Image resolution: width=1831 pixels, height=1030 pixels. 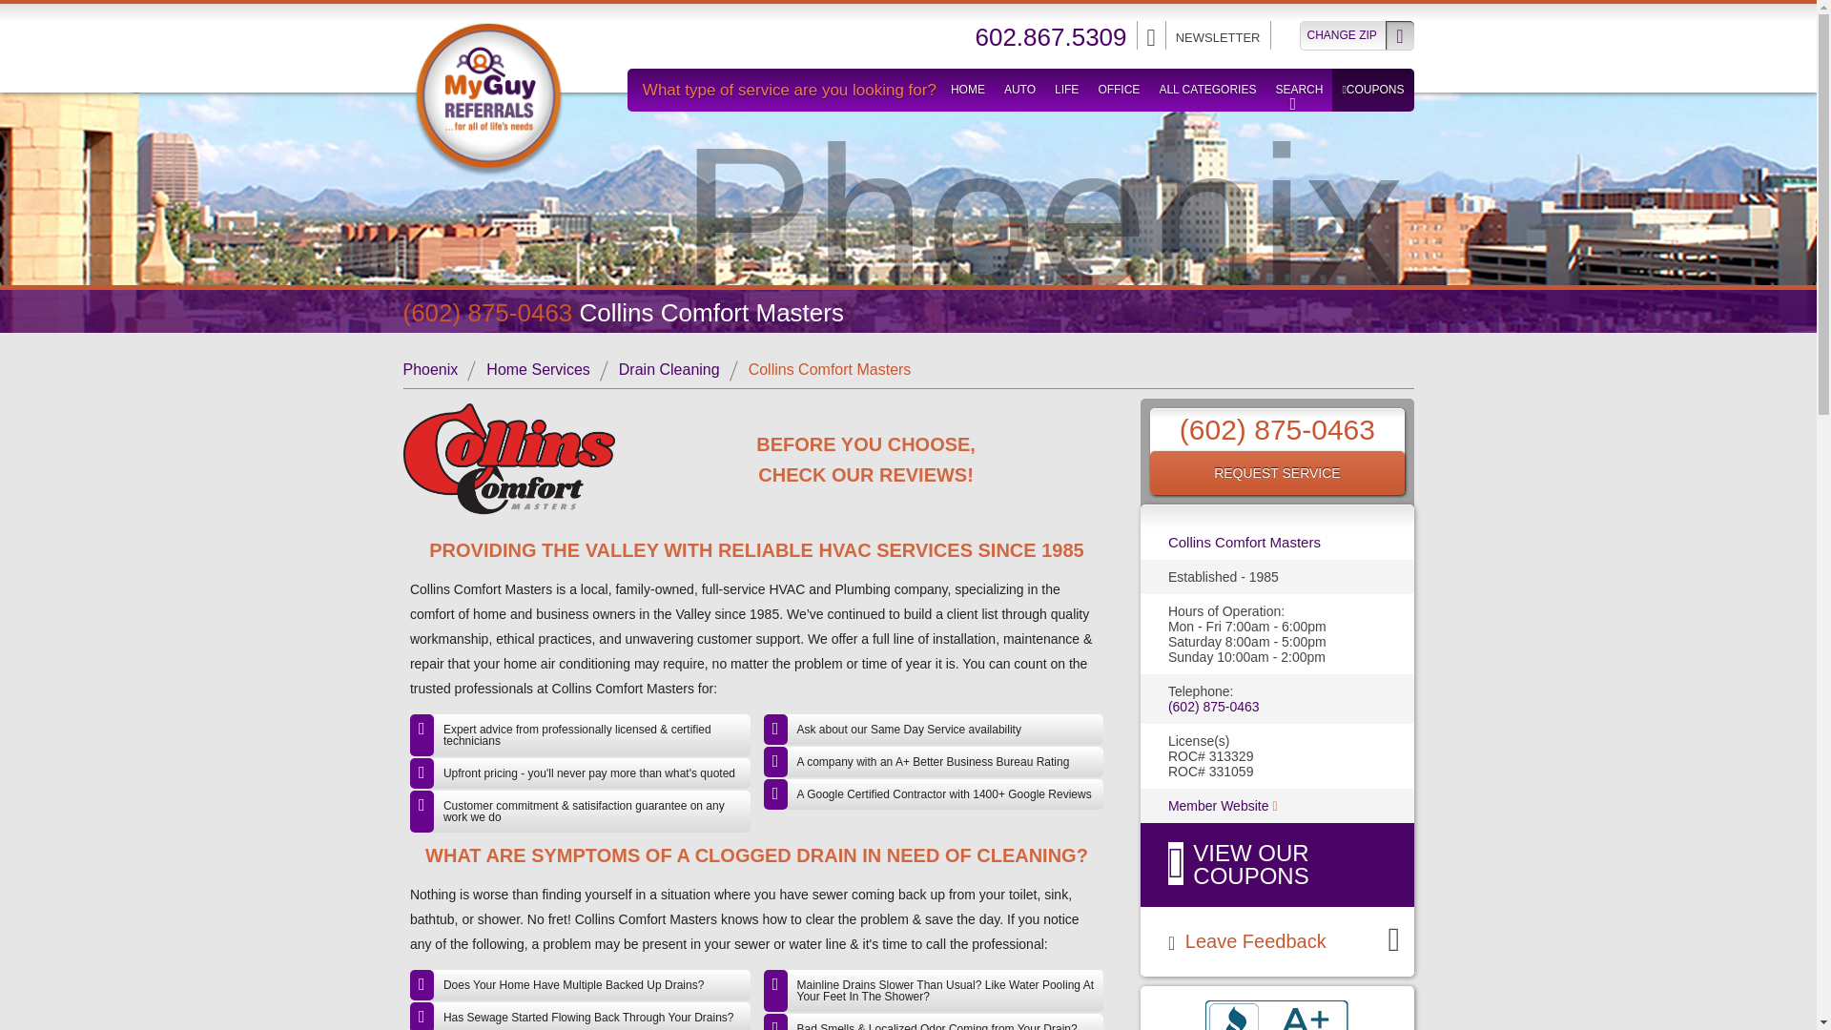 I want to click on ALL CATEGORIES, so click(x=1207, y=90).